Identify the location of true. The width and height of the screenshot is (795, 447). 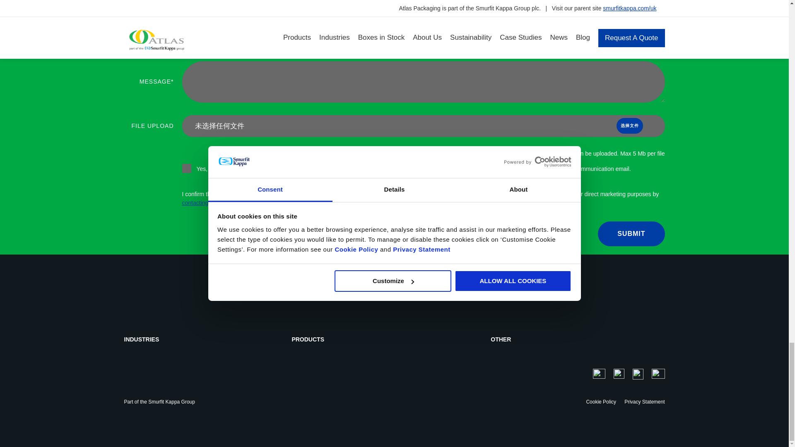
(186, 168).